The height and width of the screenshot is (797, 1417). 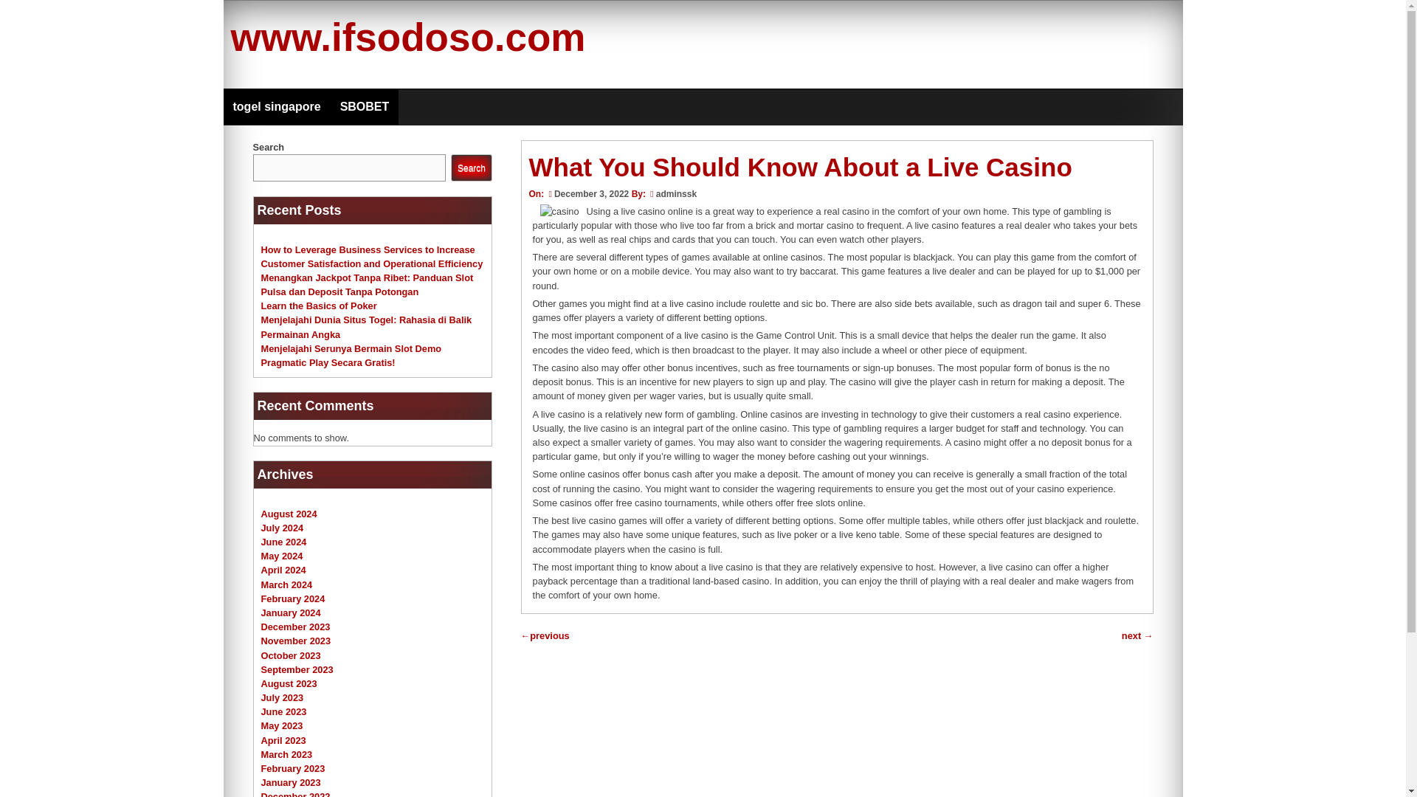 I want to click on December 2023, so click(x=295, y=627).